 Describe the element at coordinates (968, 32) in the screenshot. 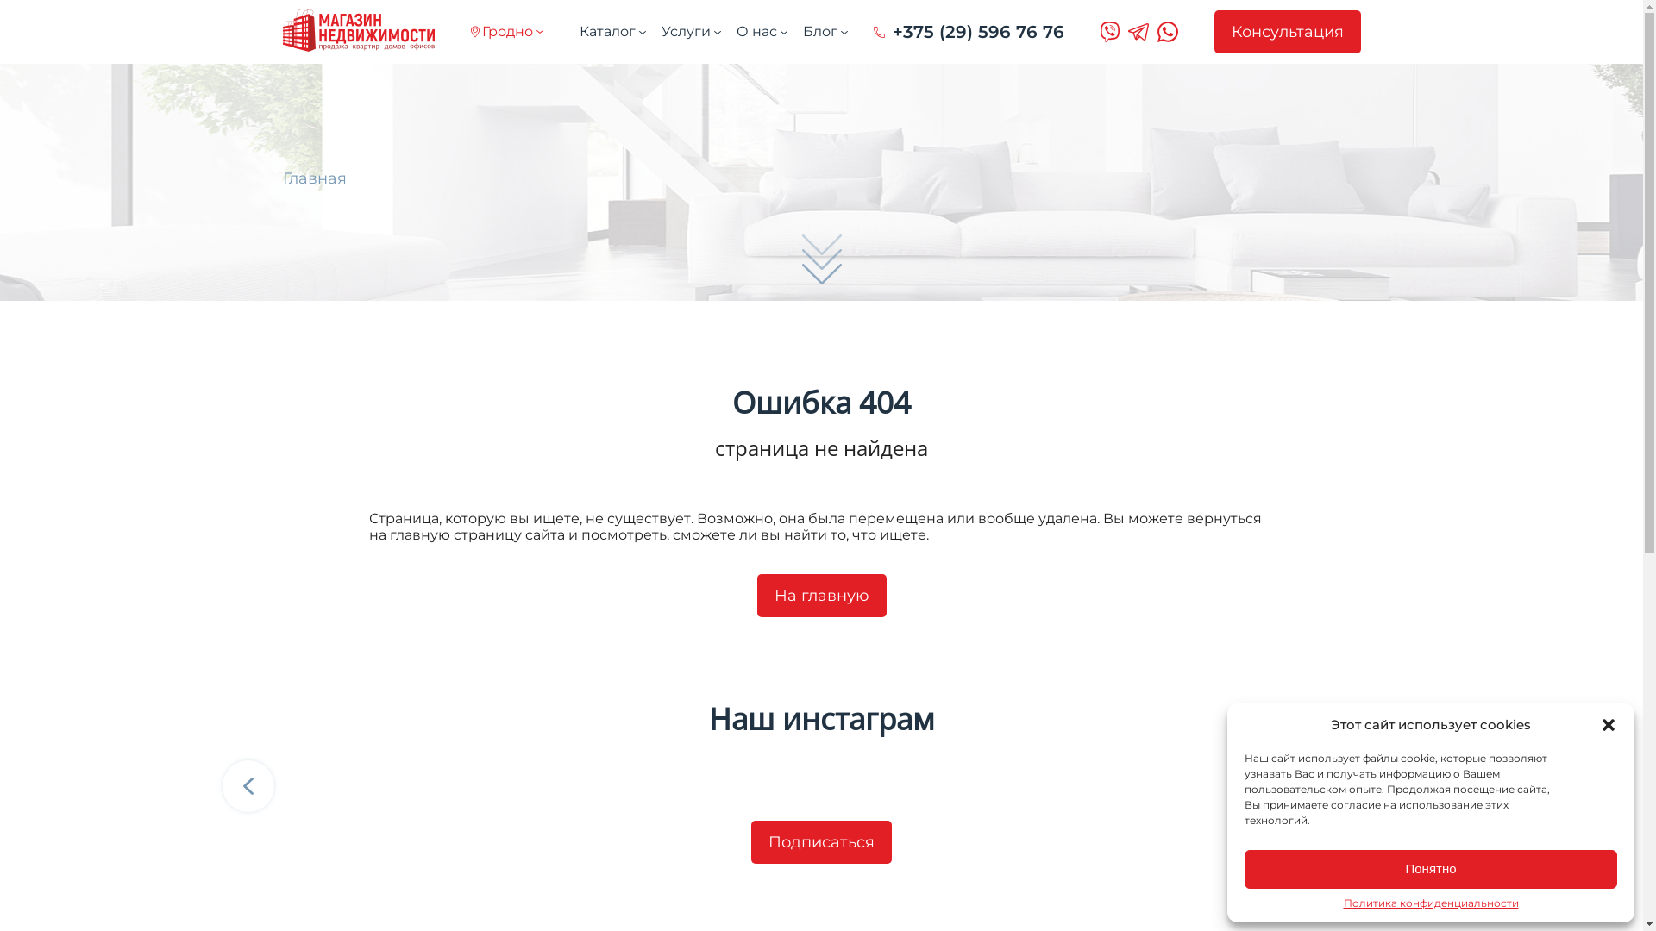

I see `+375 (29) 596 76 76` at that location.